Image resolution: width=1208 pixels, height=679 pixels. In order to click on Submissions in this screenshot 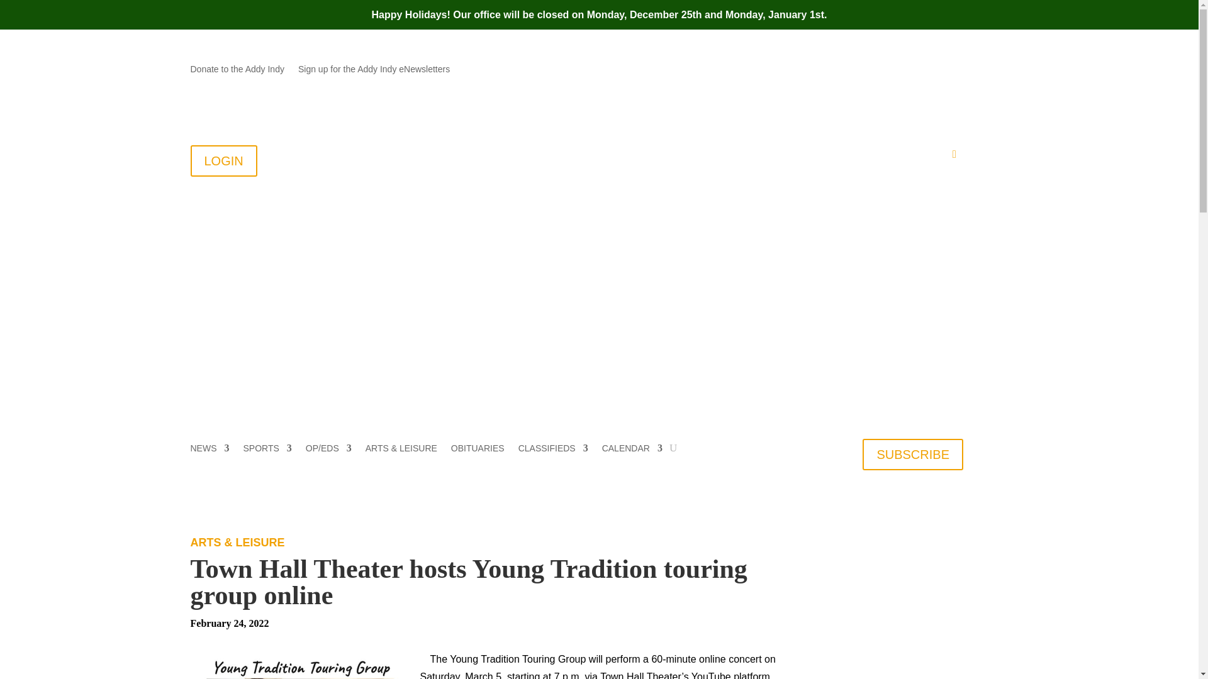, I will do `click(713, 157)`.